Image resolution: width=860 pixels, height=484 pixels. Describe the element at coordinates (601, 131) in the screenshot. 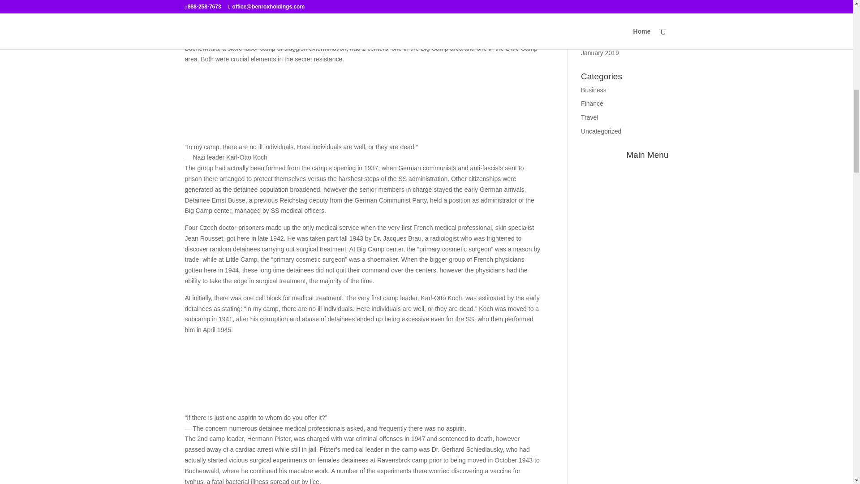

I see `Uncategorized` at that location.